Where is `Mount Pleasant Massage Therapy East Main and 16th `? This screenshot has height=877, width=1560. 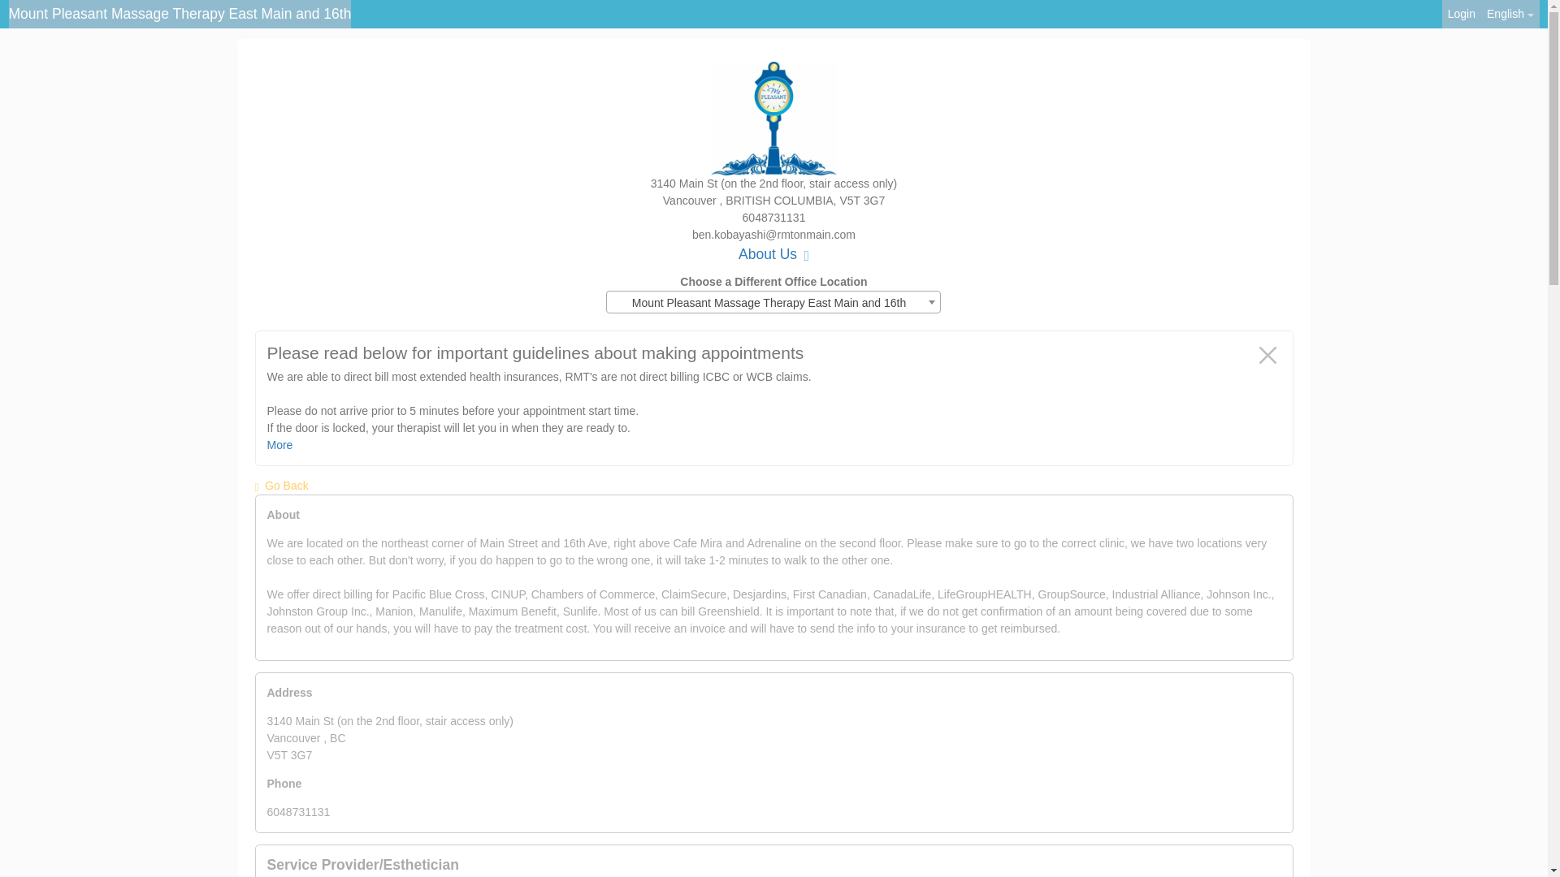 Mount Pleasant Massage Therapy East Main and 16th  is located at coordinates (773, 302).